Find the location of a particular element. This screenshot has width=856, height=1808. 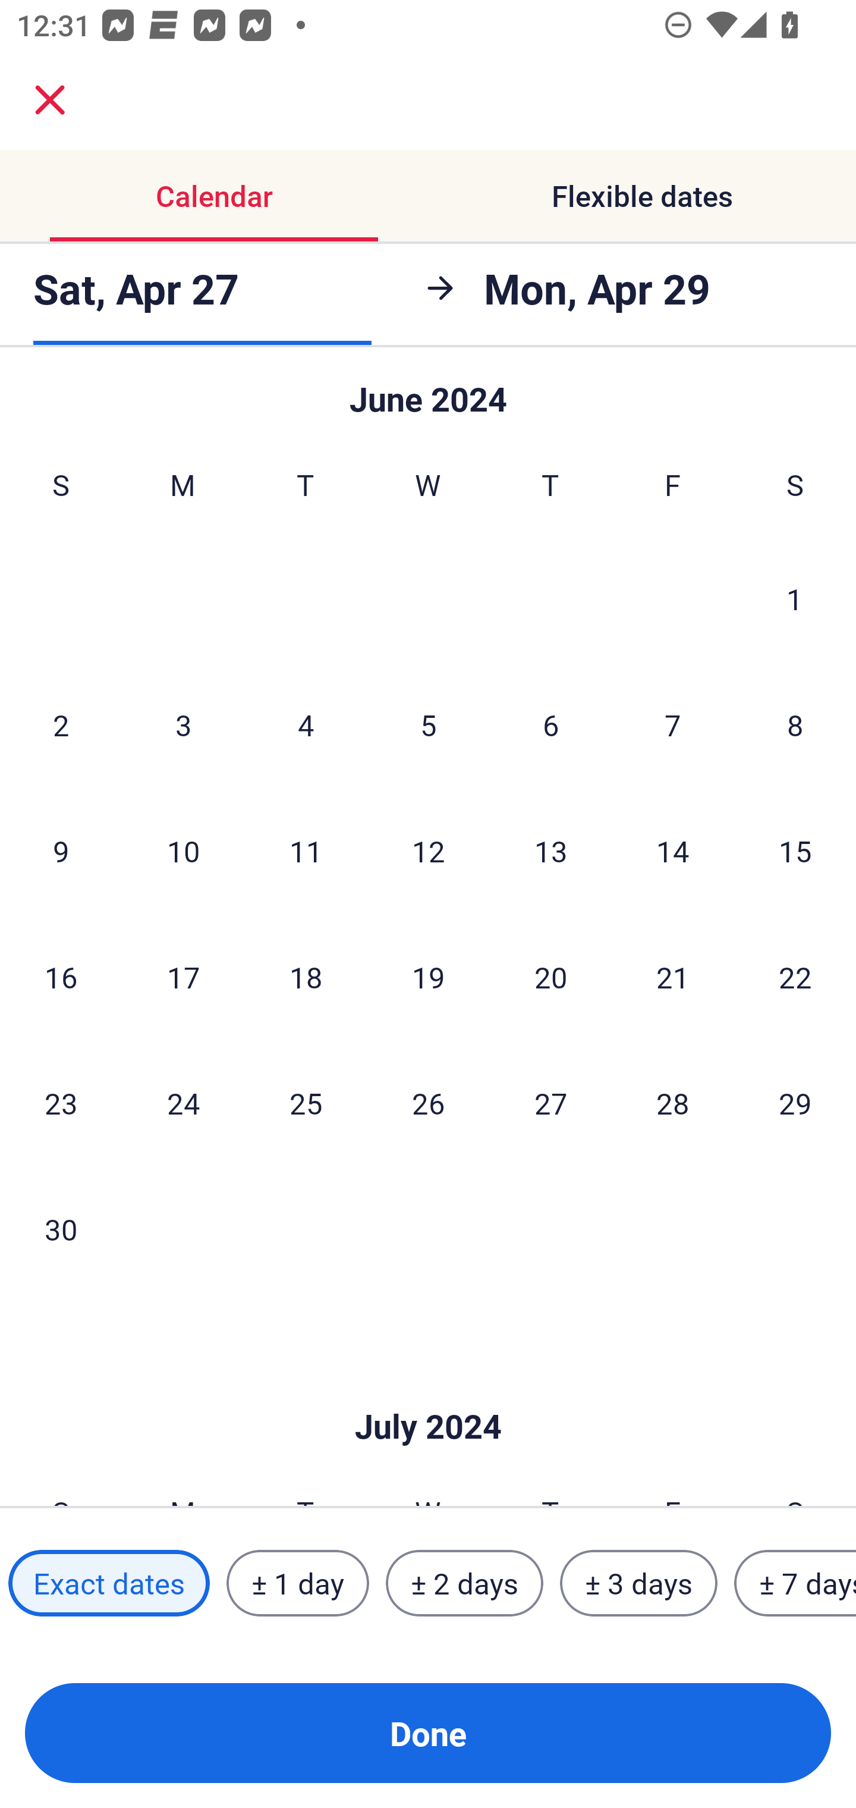

13 Thursday, June 13, 2024 is located at coordinates (550, 850).